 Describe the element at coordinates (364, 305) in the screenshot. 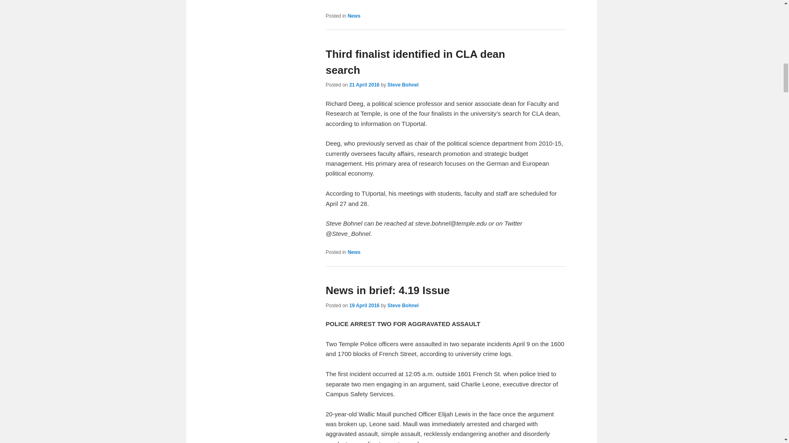

I see `22:06` at that location.